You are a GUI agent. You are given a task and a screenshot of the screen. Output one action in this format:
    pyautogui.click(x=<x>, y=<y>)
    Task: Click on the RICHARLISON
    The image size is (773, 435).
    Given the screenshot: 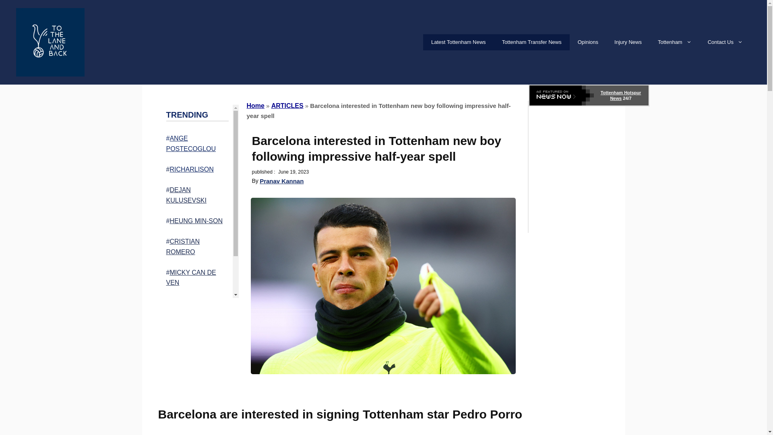 What is the action you would take?
    pyautogui.click(x=191, y=169)
    